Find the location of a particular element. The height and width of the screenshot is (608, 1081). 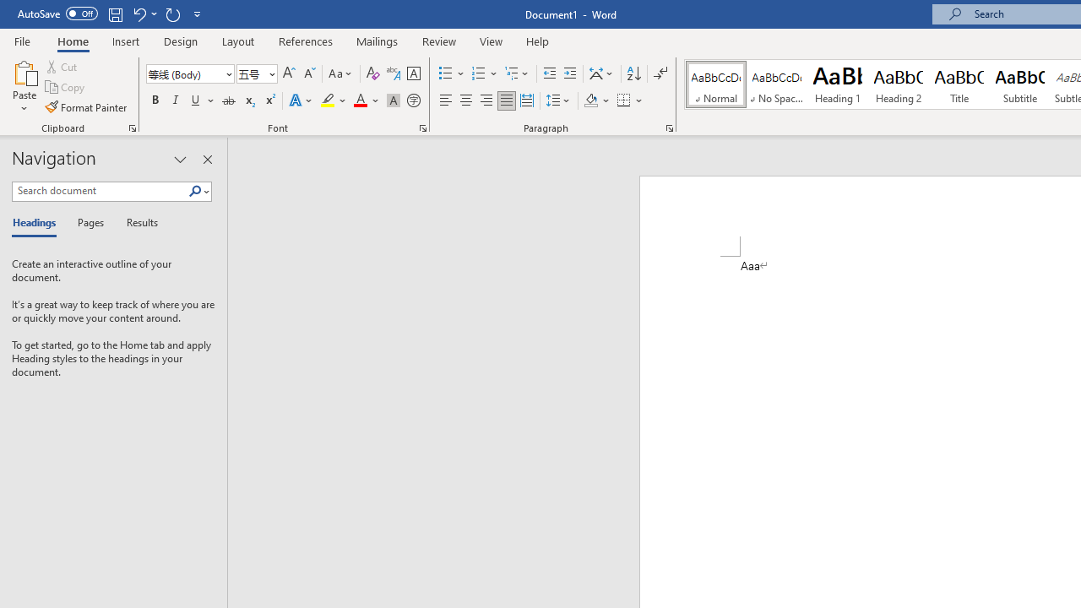

Bold is located at coordinates (155, 101).